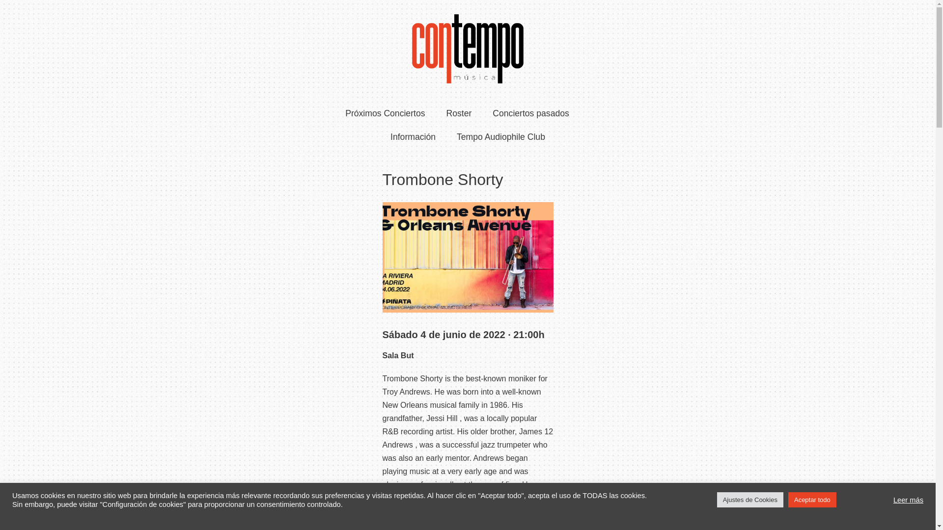 The width and height of the screenshot is (943, 530). I want to click on Conciertos pasados, so click(530, 113).